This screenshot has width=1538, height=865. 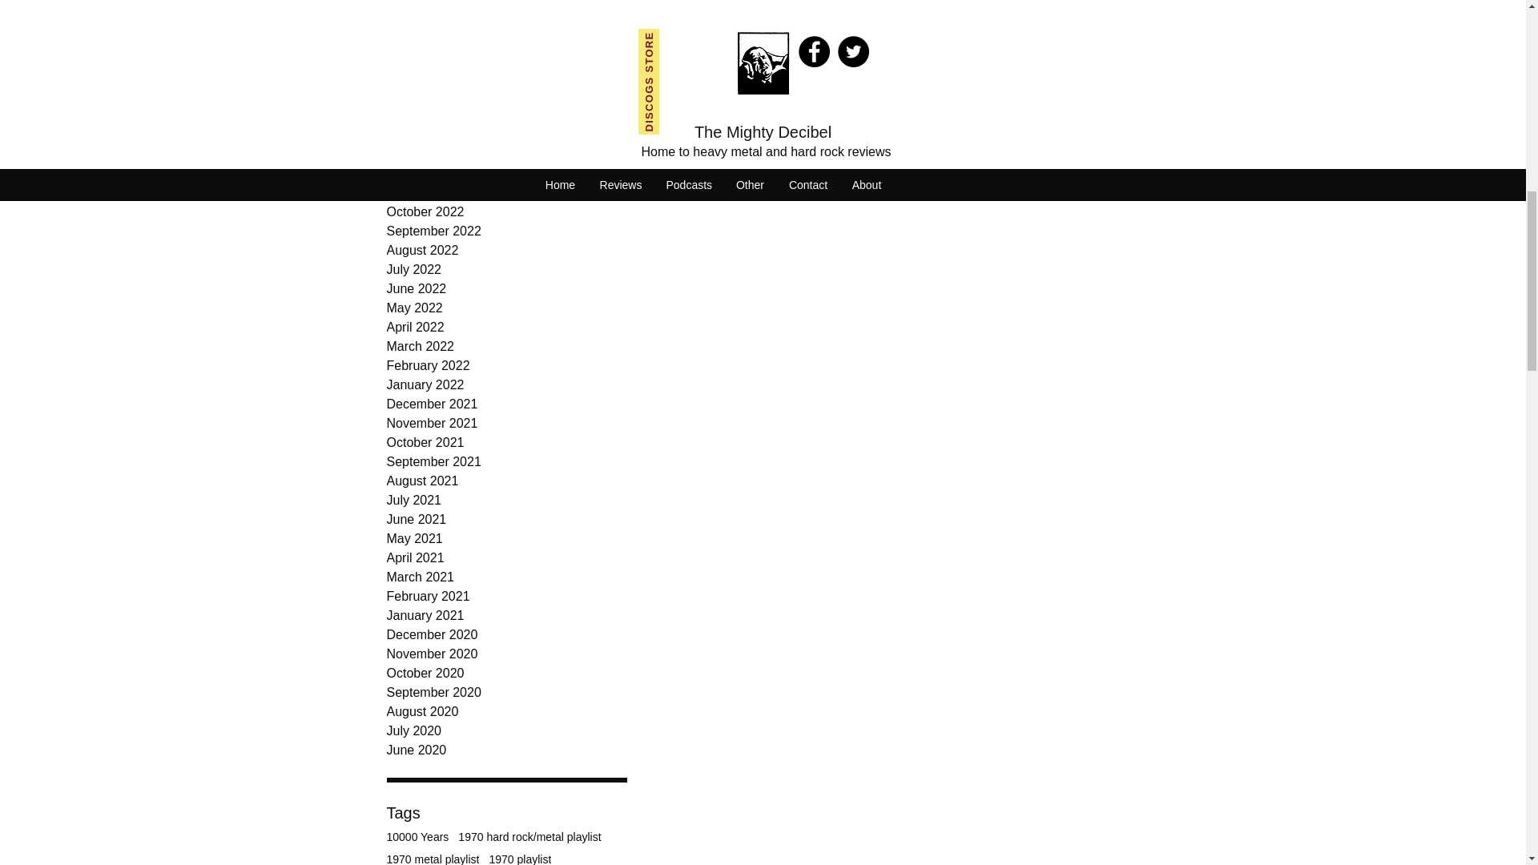 I want to click on September 2023, so click(x=505, y=5).